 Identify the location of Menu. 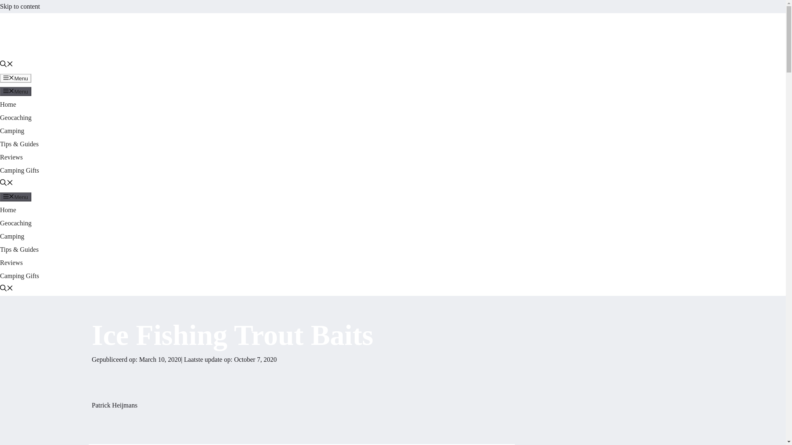
(16, 197).